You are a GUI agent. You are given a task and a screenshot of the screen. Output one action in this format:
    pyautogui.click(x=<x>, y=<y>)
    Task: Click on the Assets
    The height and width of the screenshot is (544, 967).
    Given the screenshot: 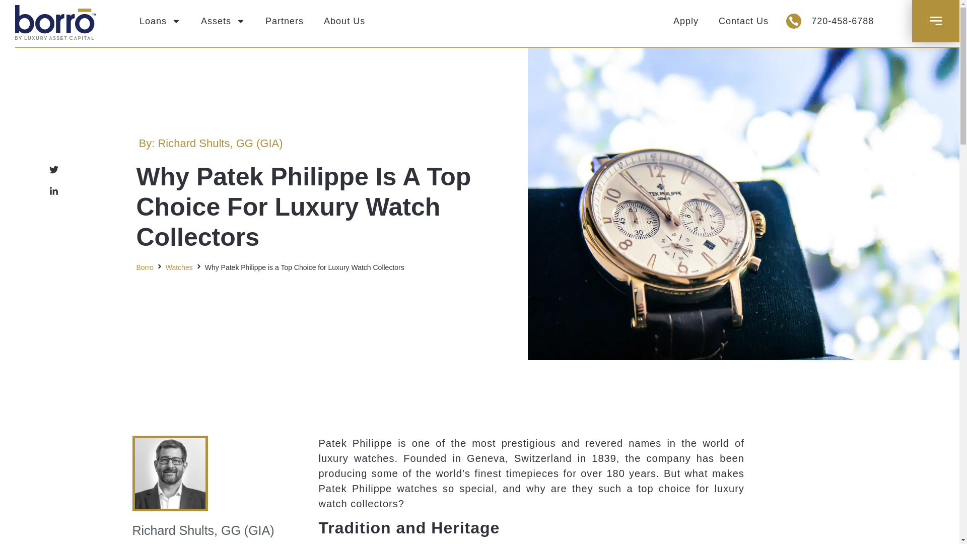 What is the action you would take?
    pyautogui.click(x=223, y=21)
    